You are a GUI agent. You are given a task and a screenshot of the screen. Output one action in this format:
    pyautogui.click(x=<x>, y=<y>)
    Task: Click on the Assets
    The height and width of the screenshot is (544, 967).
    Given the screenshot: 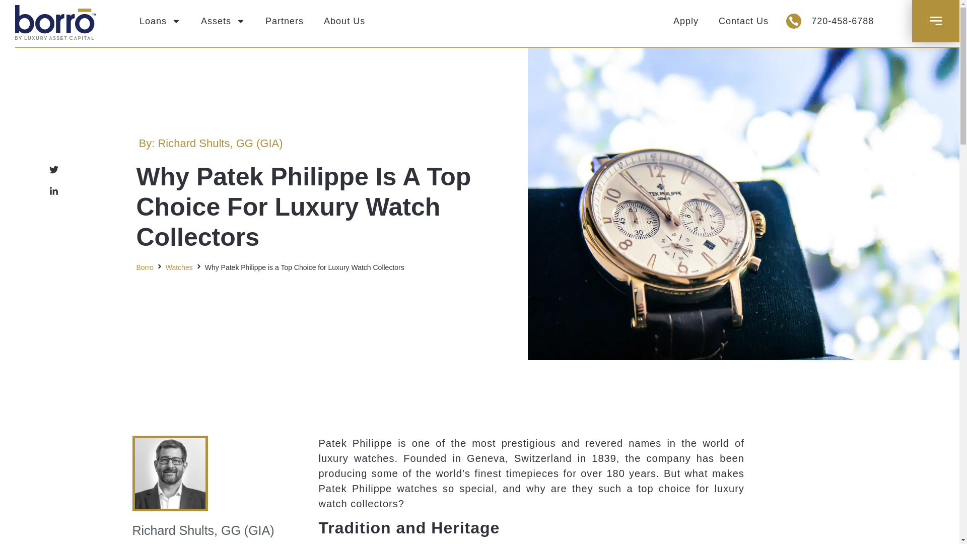 What is the action you would take?
    pyautogui.click(x=223, y=21)
    